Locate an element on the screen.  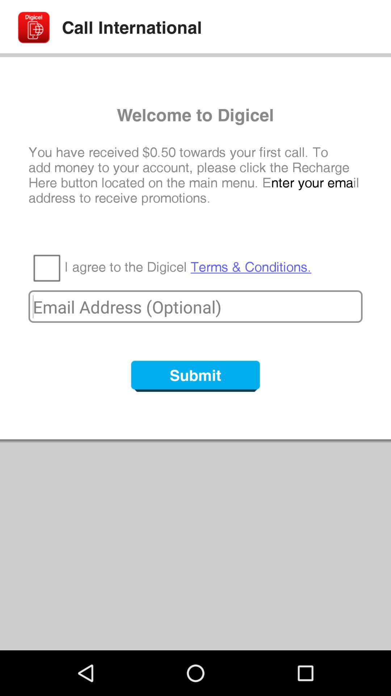
turn on the app to the left of the i agree to item is located at coordinates (46, 268).